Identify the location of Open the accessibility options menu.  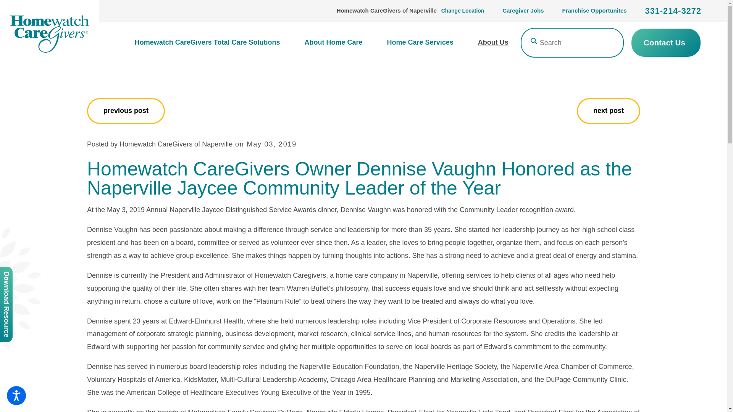
(16, 395).